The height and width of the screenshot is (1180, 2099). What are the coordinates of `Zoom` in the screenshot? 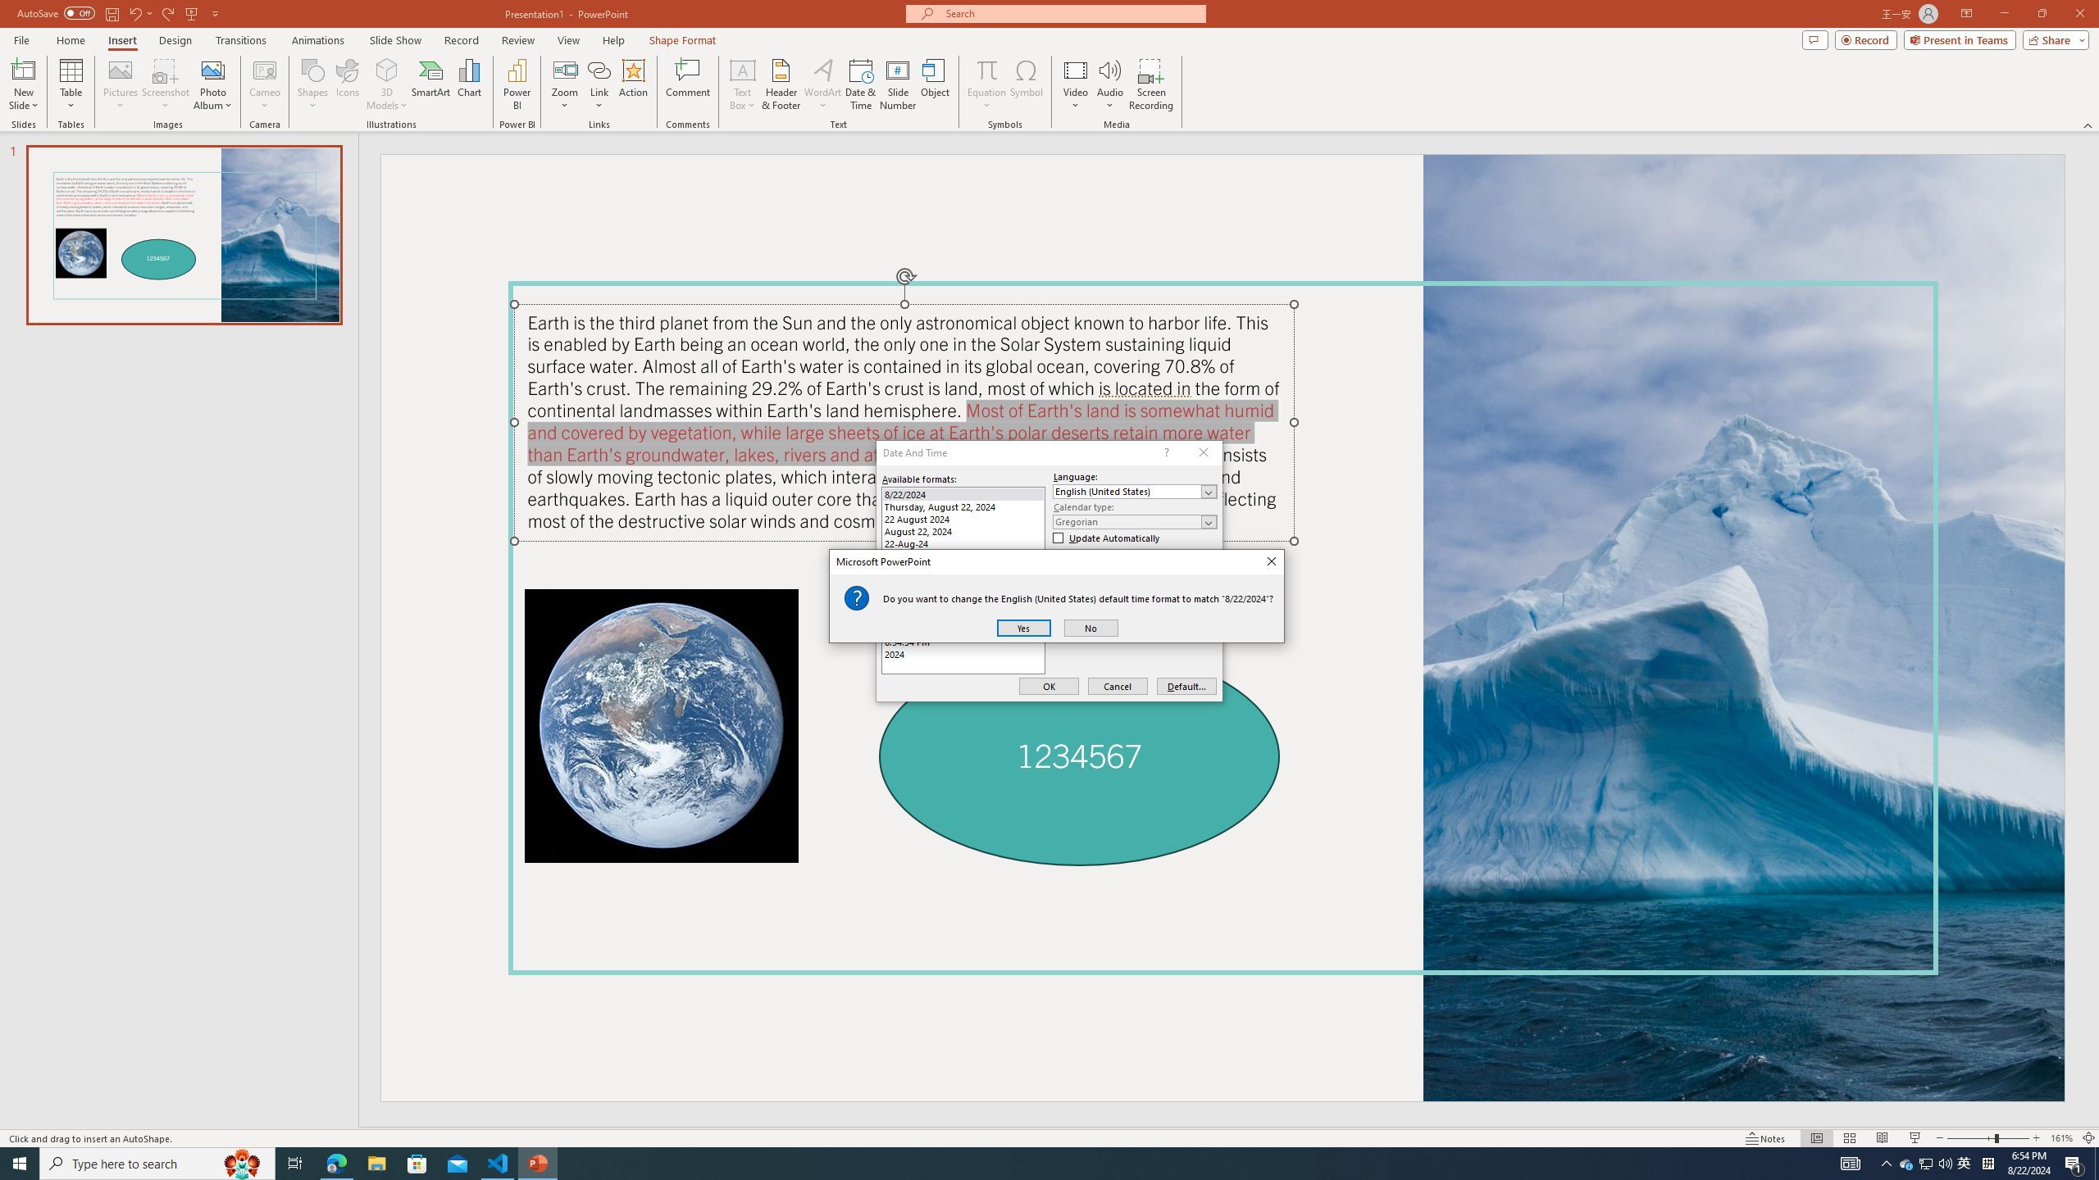 It's located at (1988, 1138).